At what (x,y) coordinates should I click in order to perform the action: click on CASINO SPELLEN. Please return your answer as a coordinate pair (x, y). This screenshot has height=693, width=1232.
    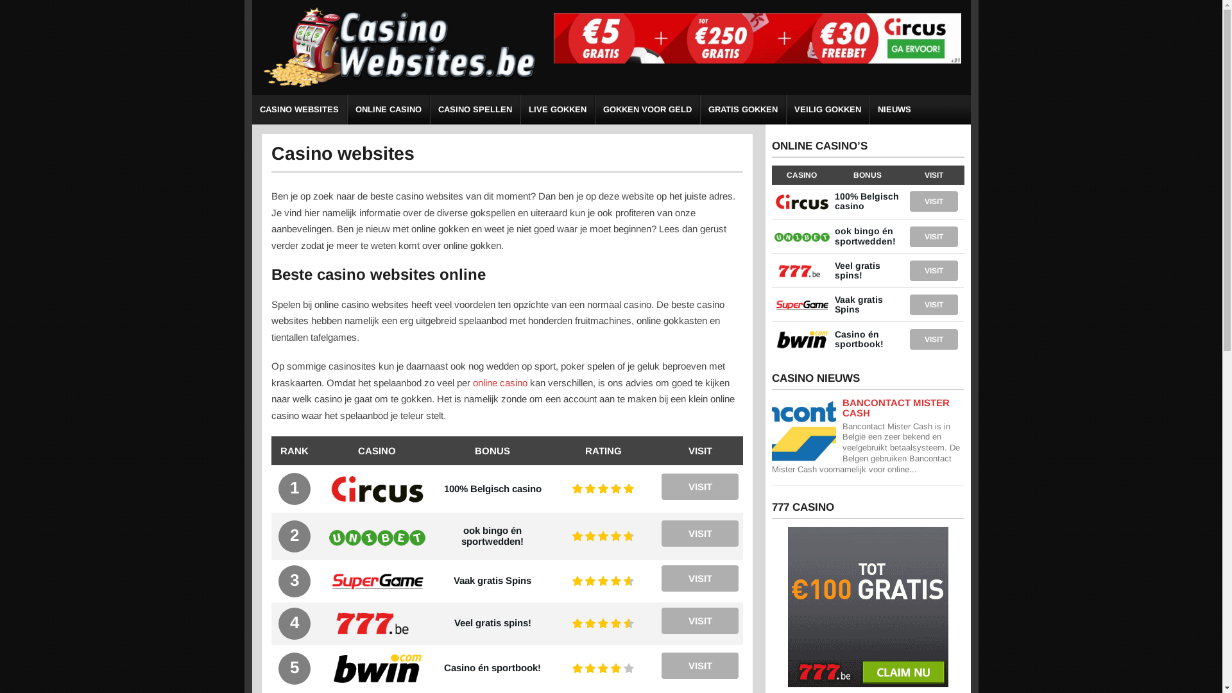
    Looking at the image, I should click on (475, 110).